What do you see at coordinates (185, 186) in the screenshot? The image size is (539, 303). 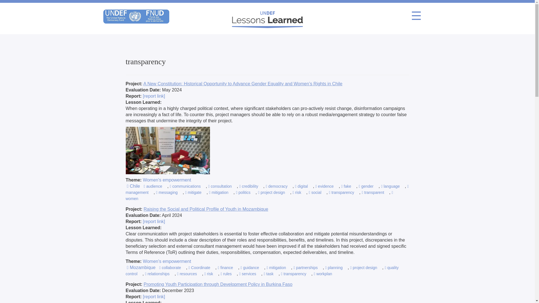 I see `communications` at bounding box center [185, 186].